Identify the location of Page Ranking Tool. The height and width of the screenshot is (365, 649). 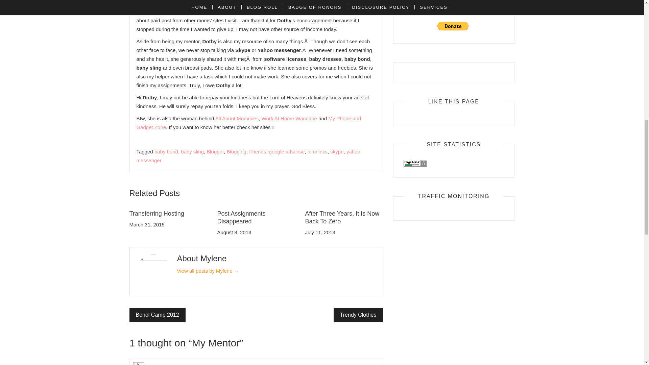
(415, 163).